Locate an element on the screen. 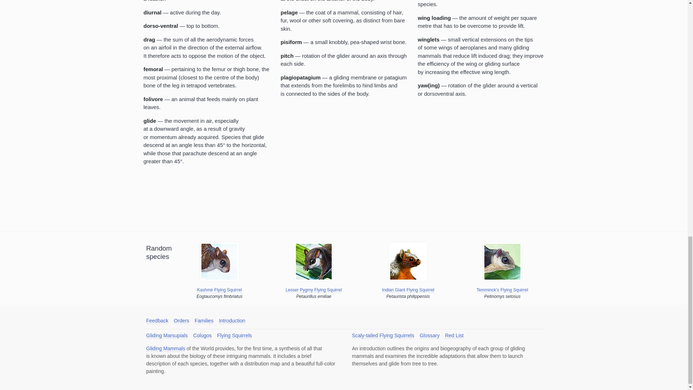 This screenshot has height=390, width=693. Orders is located at coordinates (181, 321).